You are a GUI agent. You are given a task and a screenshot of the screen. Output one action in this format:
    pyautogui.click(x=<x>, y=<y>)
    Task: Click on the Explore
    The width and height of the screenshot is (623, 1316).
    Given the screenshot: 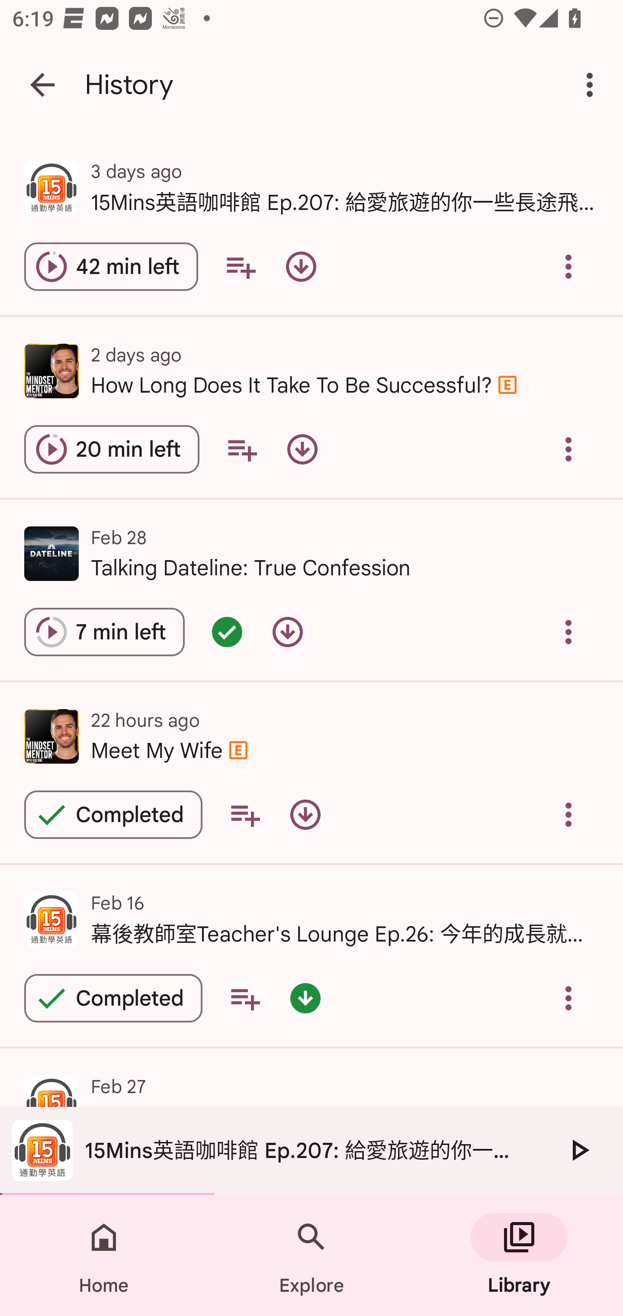 What is the action you would take?
    pyautogui.click(x=311, y=1255)
    